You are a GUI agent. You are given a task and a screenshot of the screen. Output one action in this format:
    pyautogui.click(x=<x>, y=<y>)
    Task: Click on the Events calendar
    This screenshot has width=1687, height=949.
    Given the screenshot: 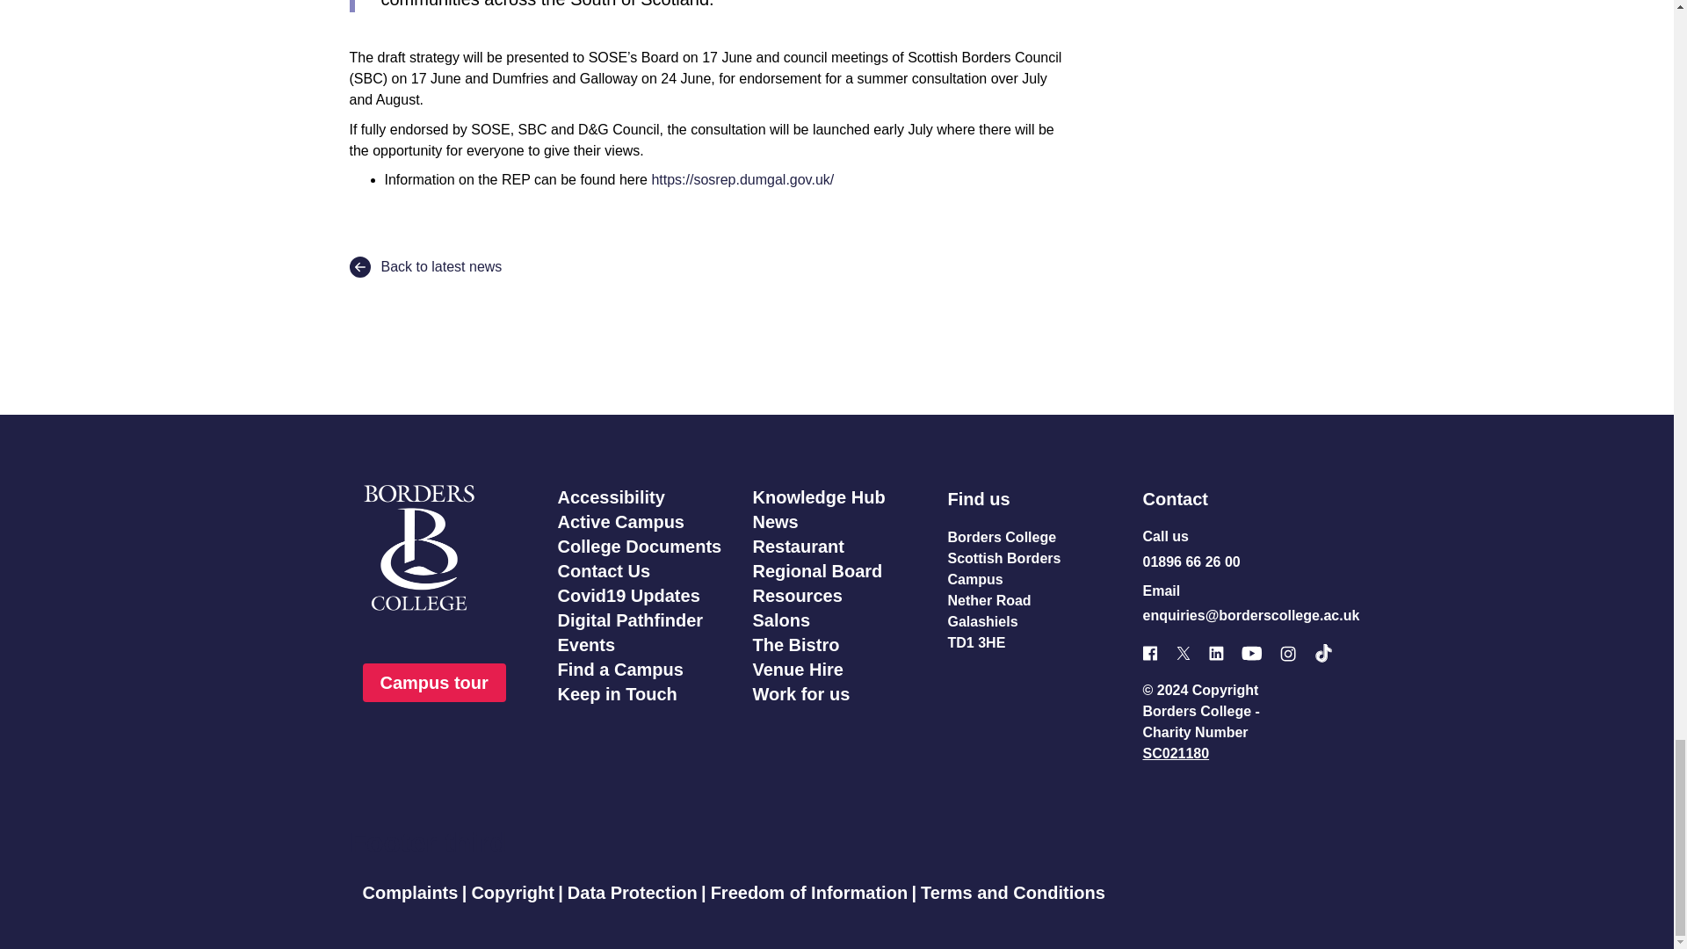 What is the action you would take?
    pyautogui.click(x=585, y=645)
    